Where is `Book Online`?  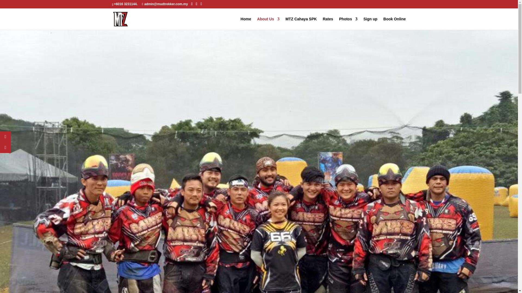
Book Online is located at coordinates (394, 23).